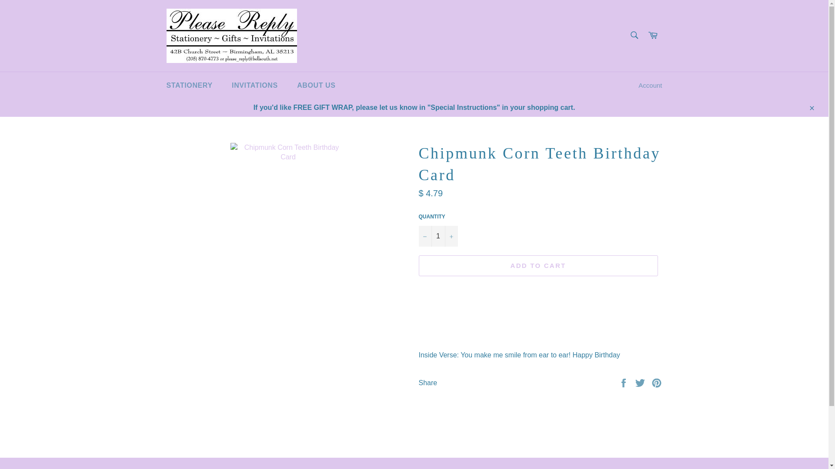 The width and height of the screenshot is (835, 469). Describe the element at coordinates (254, 85) in the screenshot. I see `INVITATIONS` at that location.